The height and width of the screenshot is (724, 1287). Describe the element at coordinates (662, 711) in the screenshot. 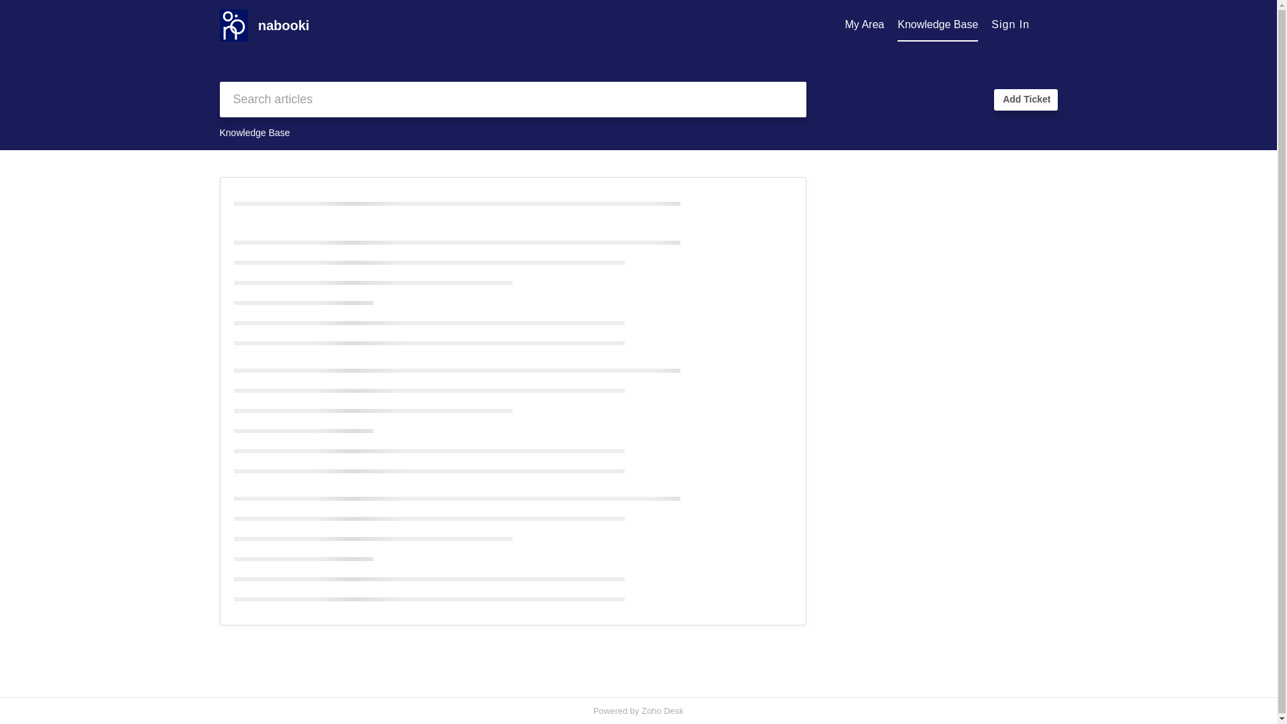

I see `Zoho Desk` at that location.